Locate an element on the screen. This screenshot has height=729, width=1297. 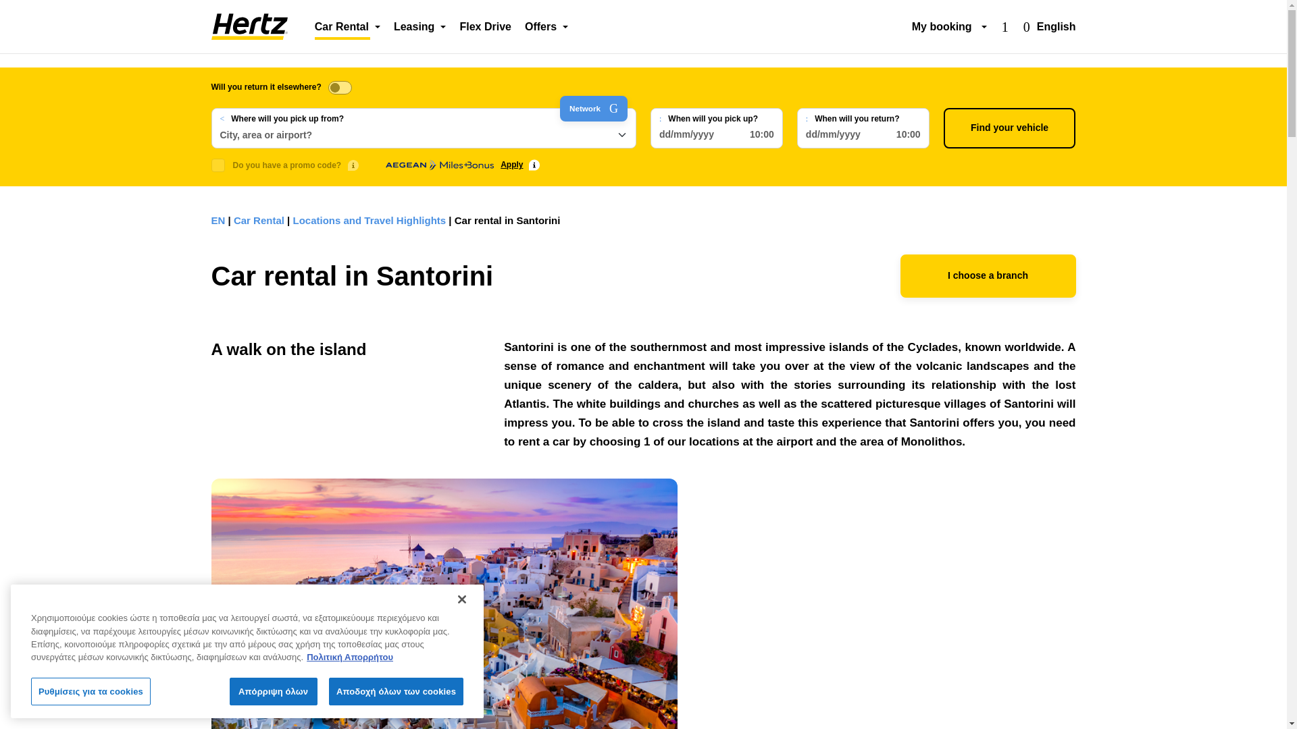
Leasing is located at coordinates (419, 26).